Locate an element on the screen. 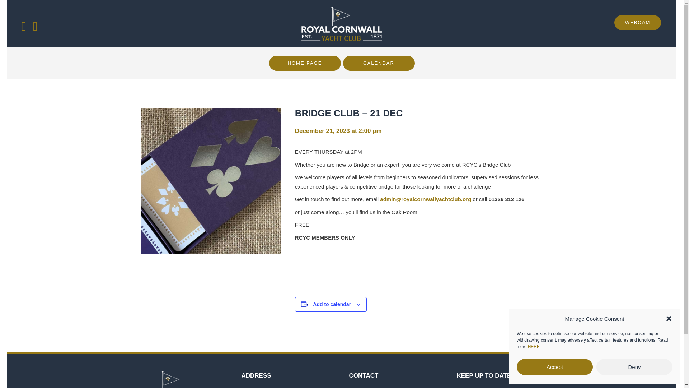 Image resolution: width=689 pixels, height=388 pixels. full-logo-with-pole-on-dark-background-outlined is located at coordinates (342, 24).